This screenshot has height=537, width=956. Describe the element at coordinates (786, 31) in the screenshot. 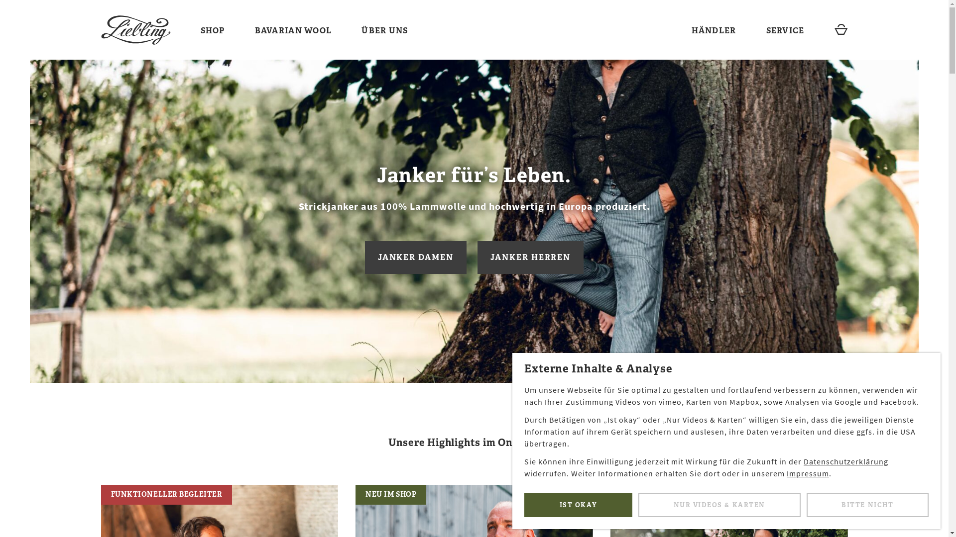

I see `SERVICE` at that location.